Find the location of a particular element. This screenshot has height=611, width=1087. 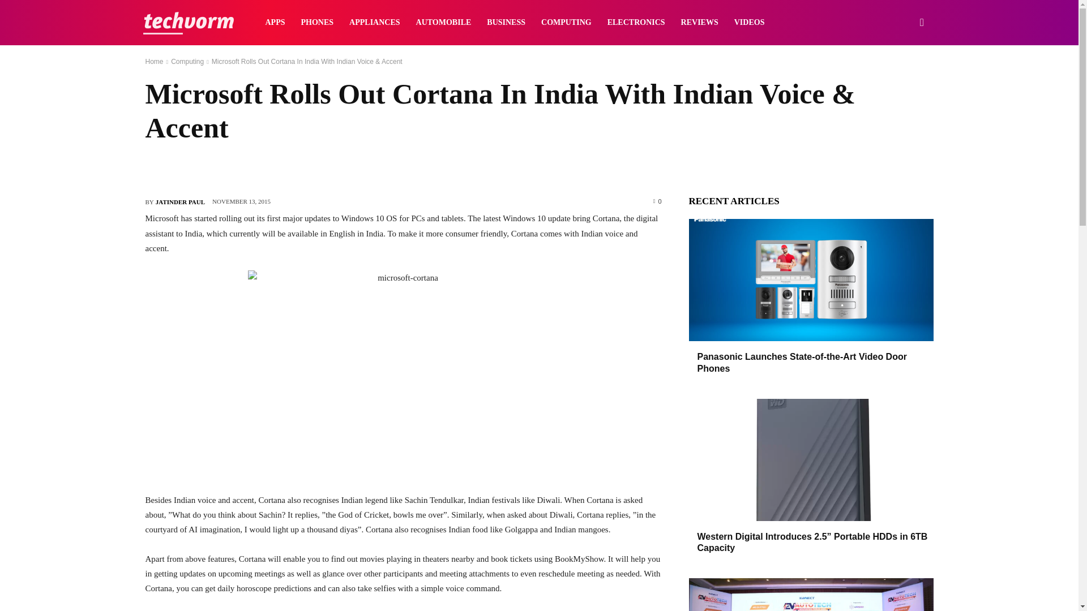

BUSINESS is located at coordinates (506, 23).